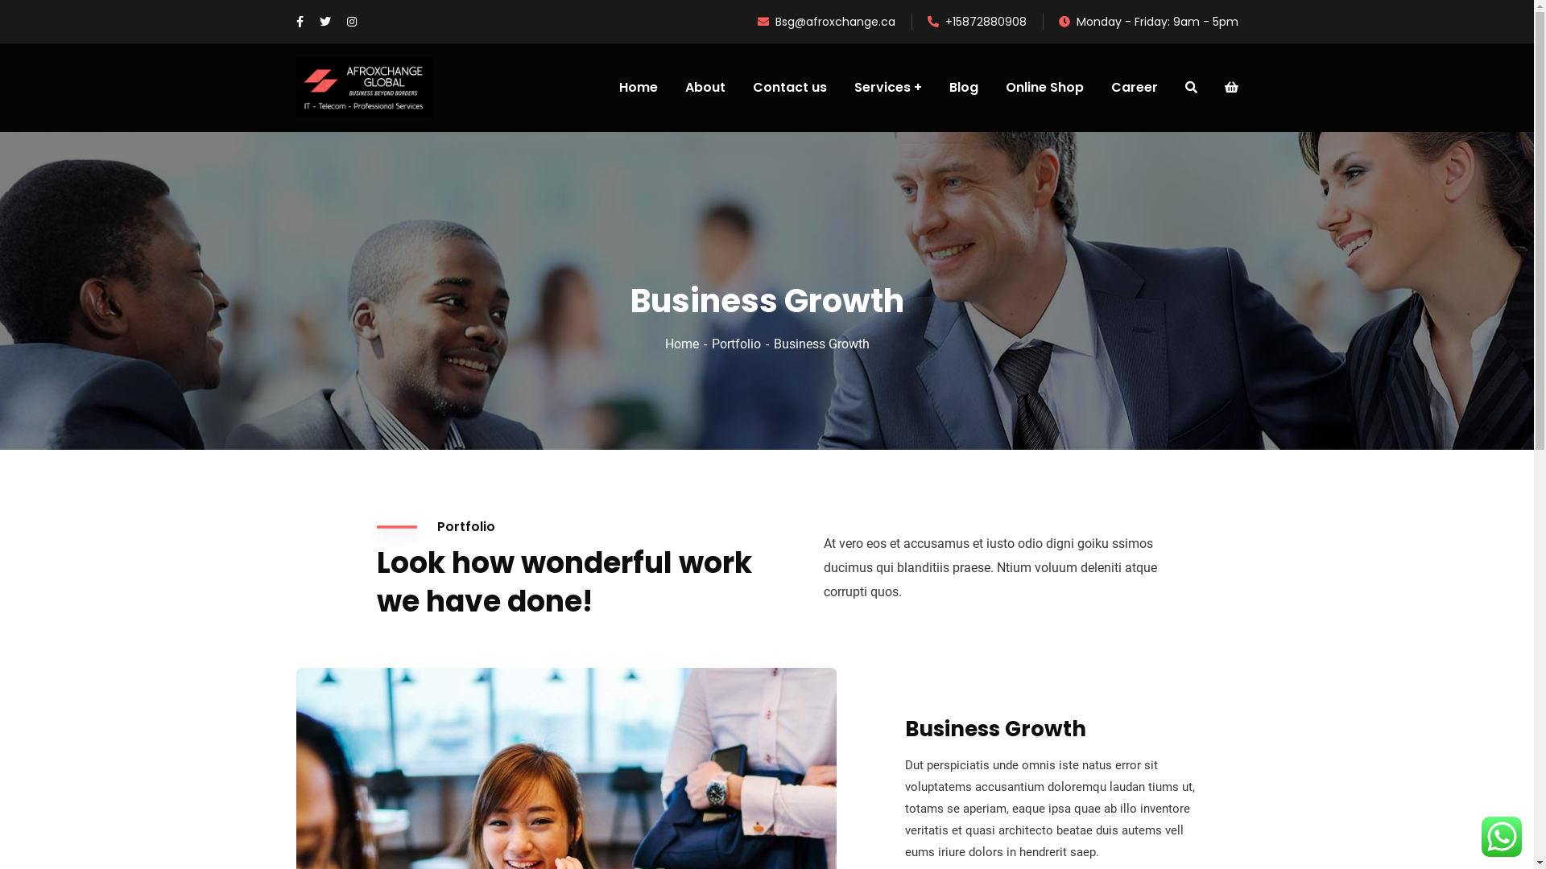 The image size is (1546, 869). I want to click on Home, so click(600, 643).